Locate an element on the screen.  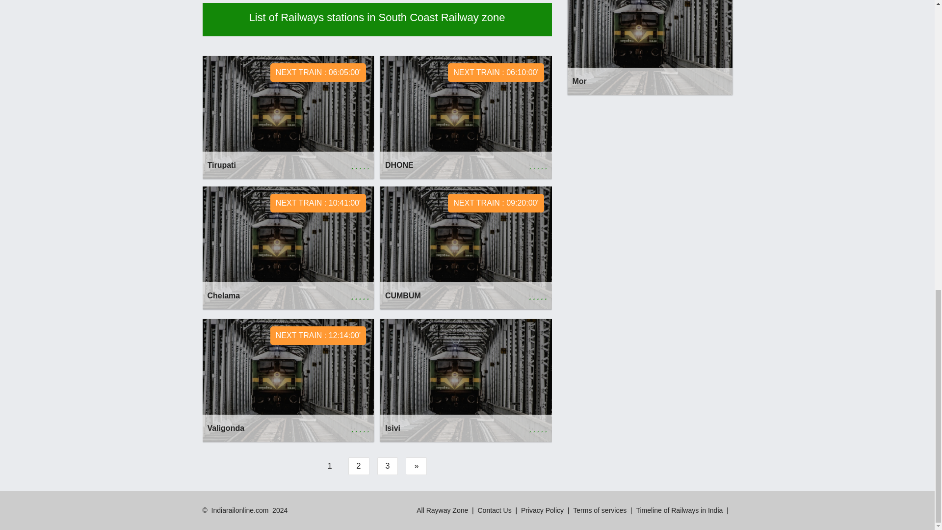
Privacy Policy is located at coordinates (387, 466).